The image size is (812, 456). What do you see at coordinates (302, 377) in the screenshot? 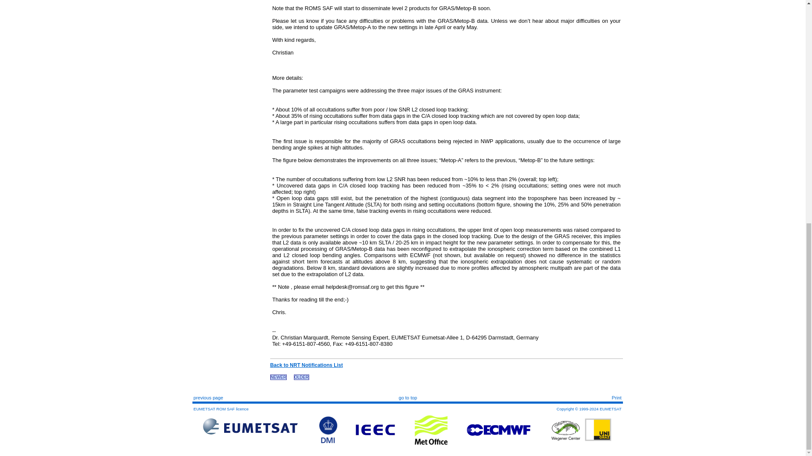
I see `OLDER` at bounding box center [302, 377].